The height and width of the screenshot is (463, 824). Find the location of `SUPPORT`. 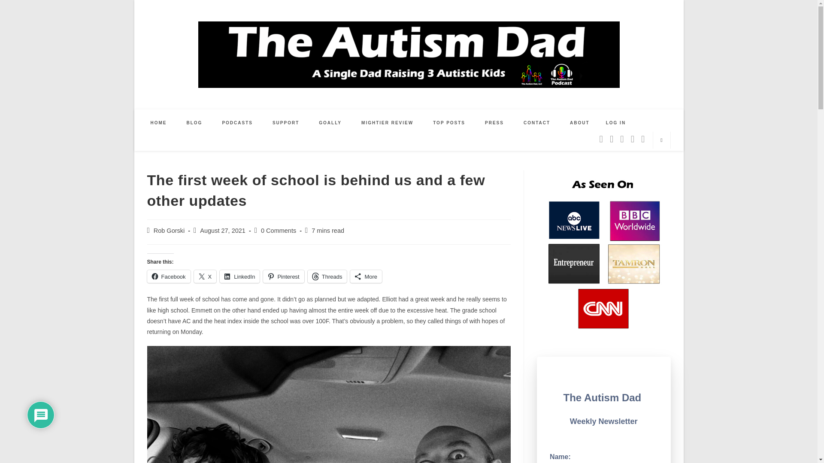

SUPPORT is located at coordinates (286, 123).